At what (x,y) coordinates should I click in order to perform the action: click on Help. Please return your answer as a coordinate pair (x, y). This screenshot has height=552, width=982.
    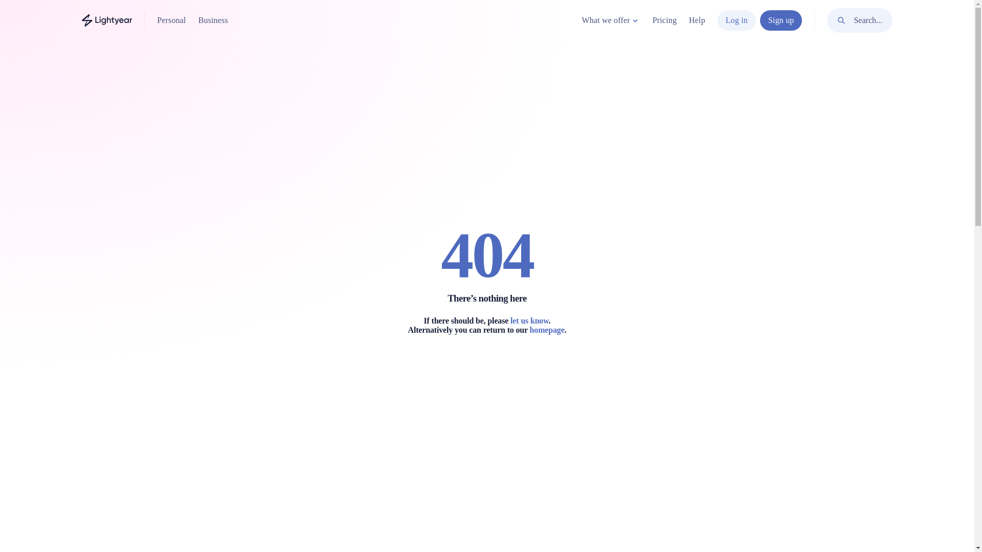
    Looking at the image, I should click on (697, 20).